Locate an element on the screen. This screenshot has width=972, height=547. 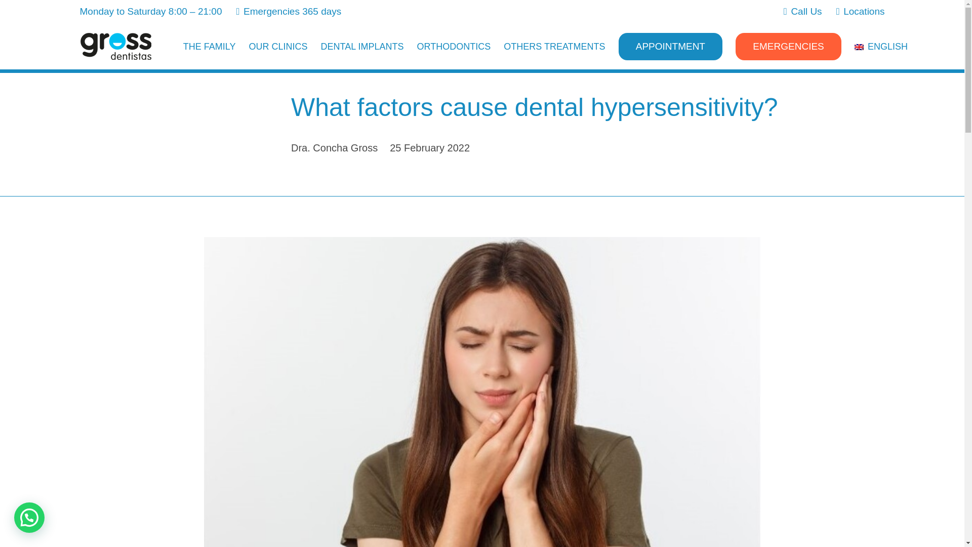
English is located at coordinates (881, 46).